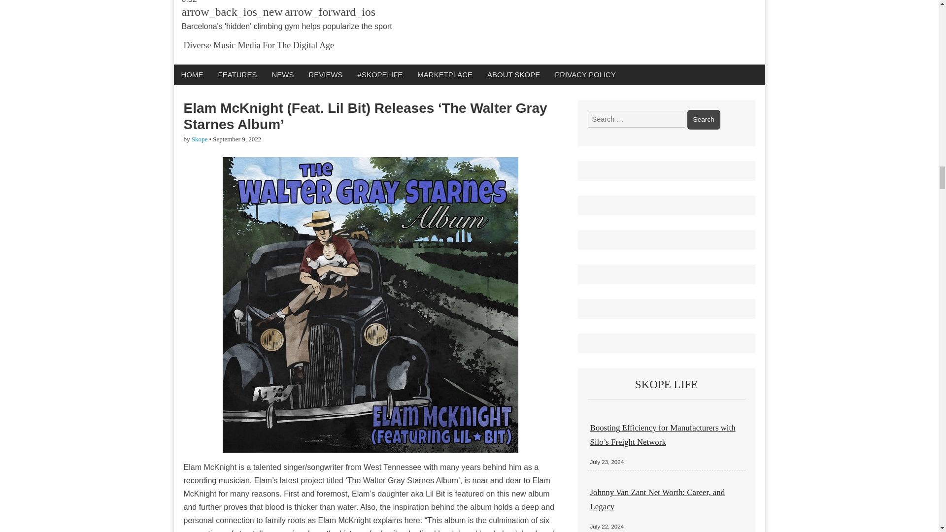 The image size is (946, 532). I want to click on REVIEWS, so click(325, 74).